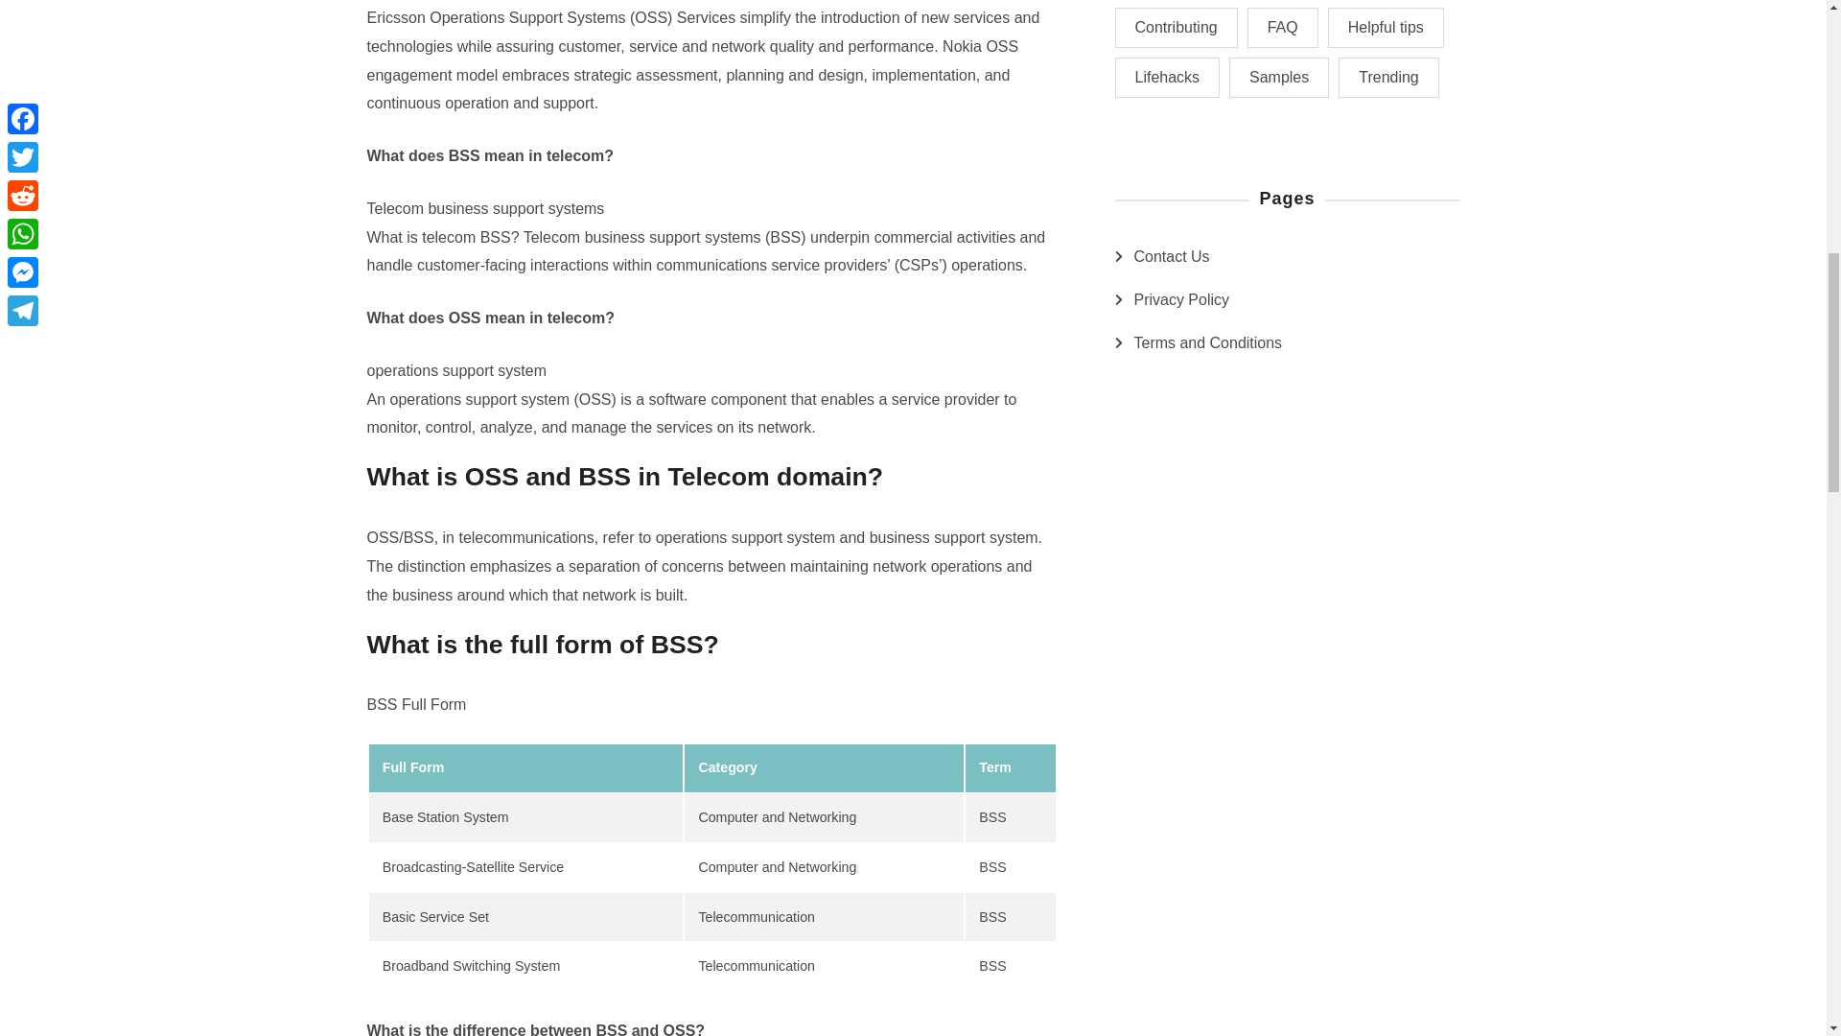  Describe the element at coordinates (1283, 27) in the screenshot. I see `FAQ` at that location.